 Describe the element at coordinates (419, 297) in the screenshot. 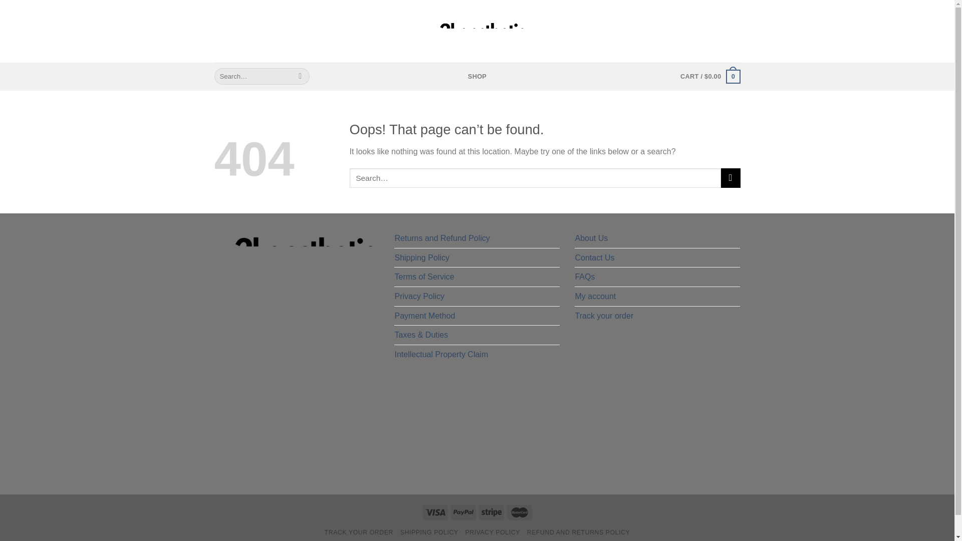

I see `Privacy Policy` at that location.